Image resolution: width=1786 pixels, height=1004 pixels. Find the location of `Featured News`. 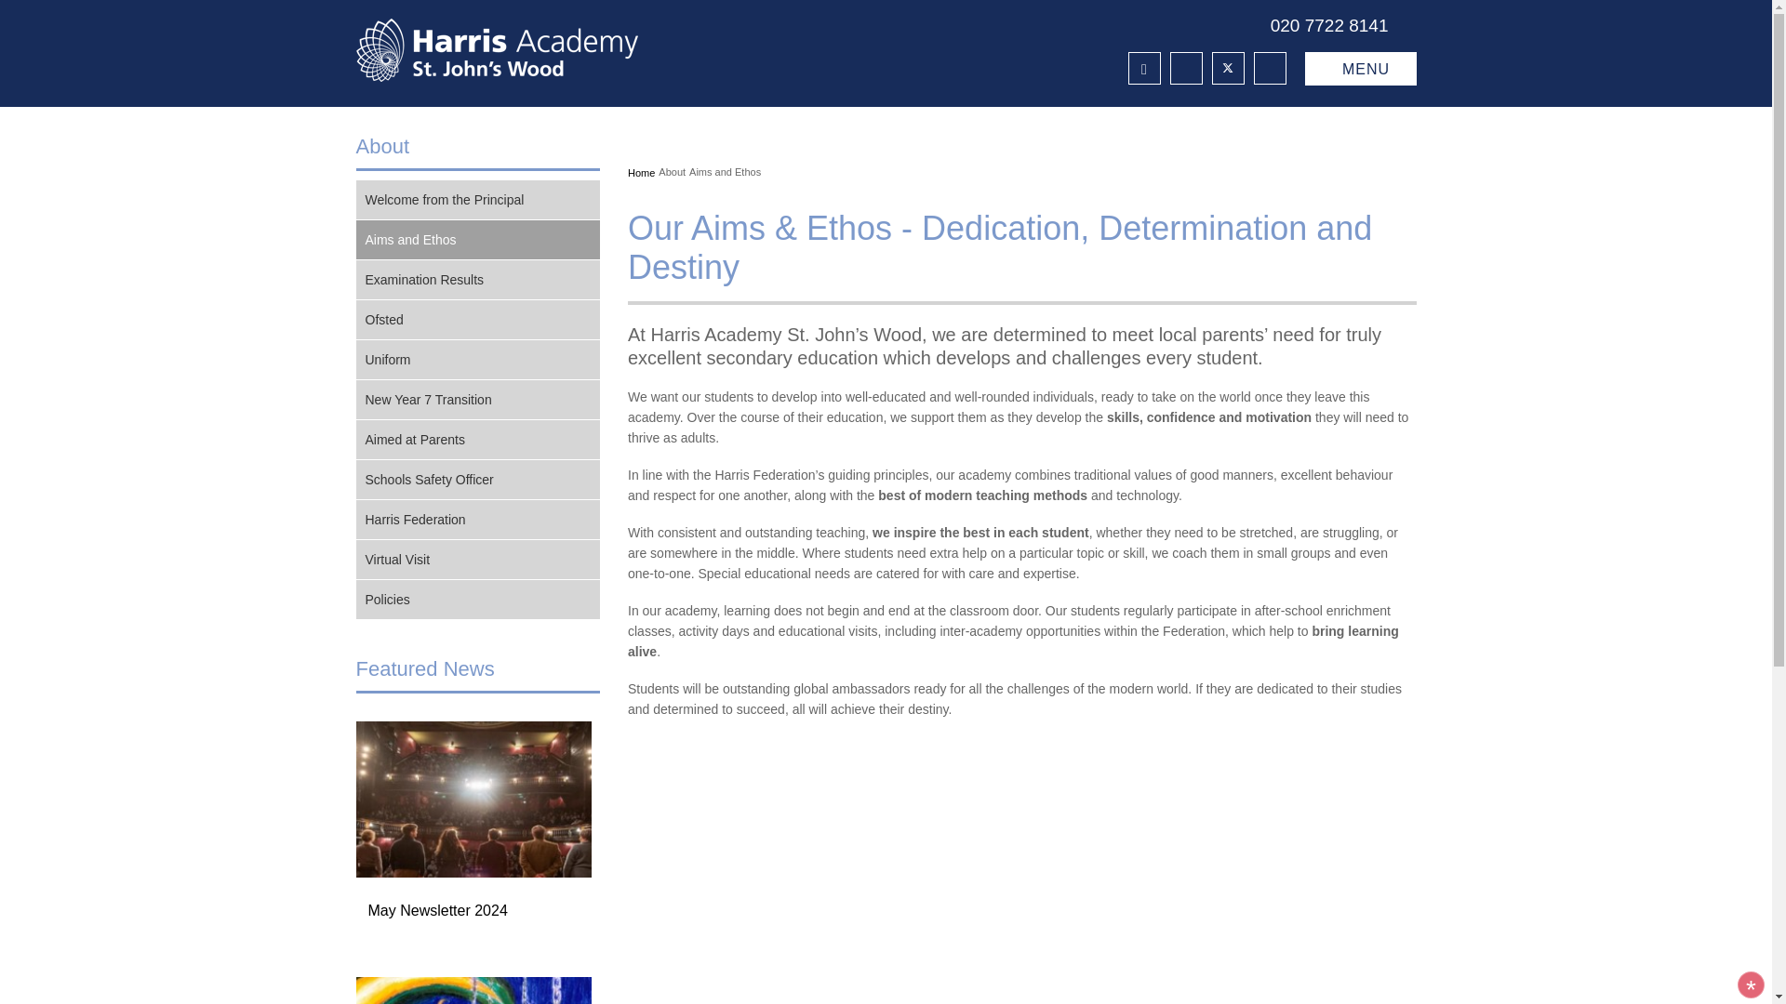

Featured News is located at coordinates (424, 669).